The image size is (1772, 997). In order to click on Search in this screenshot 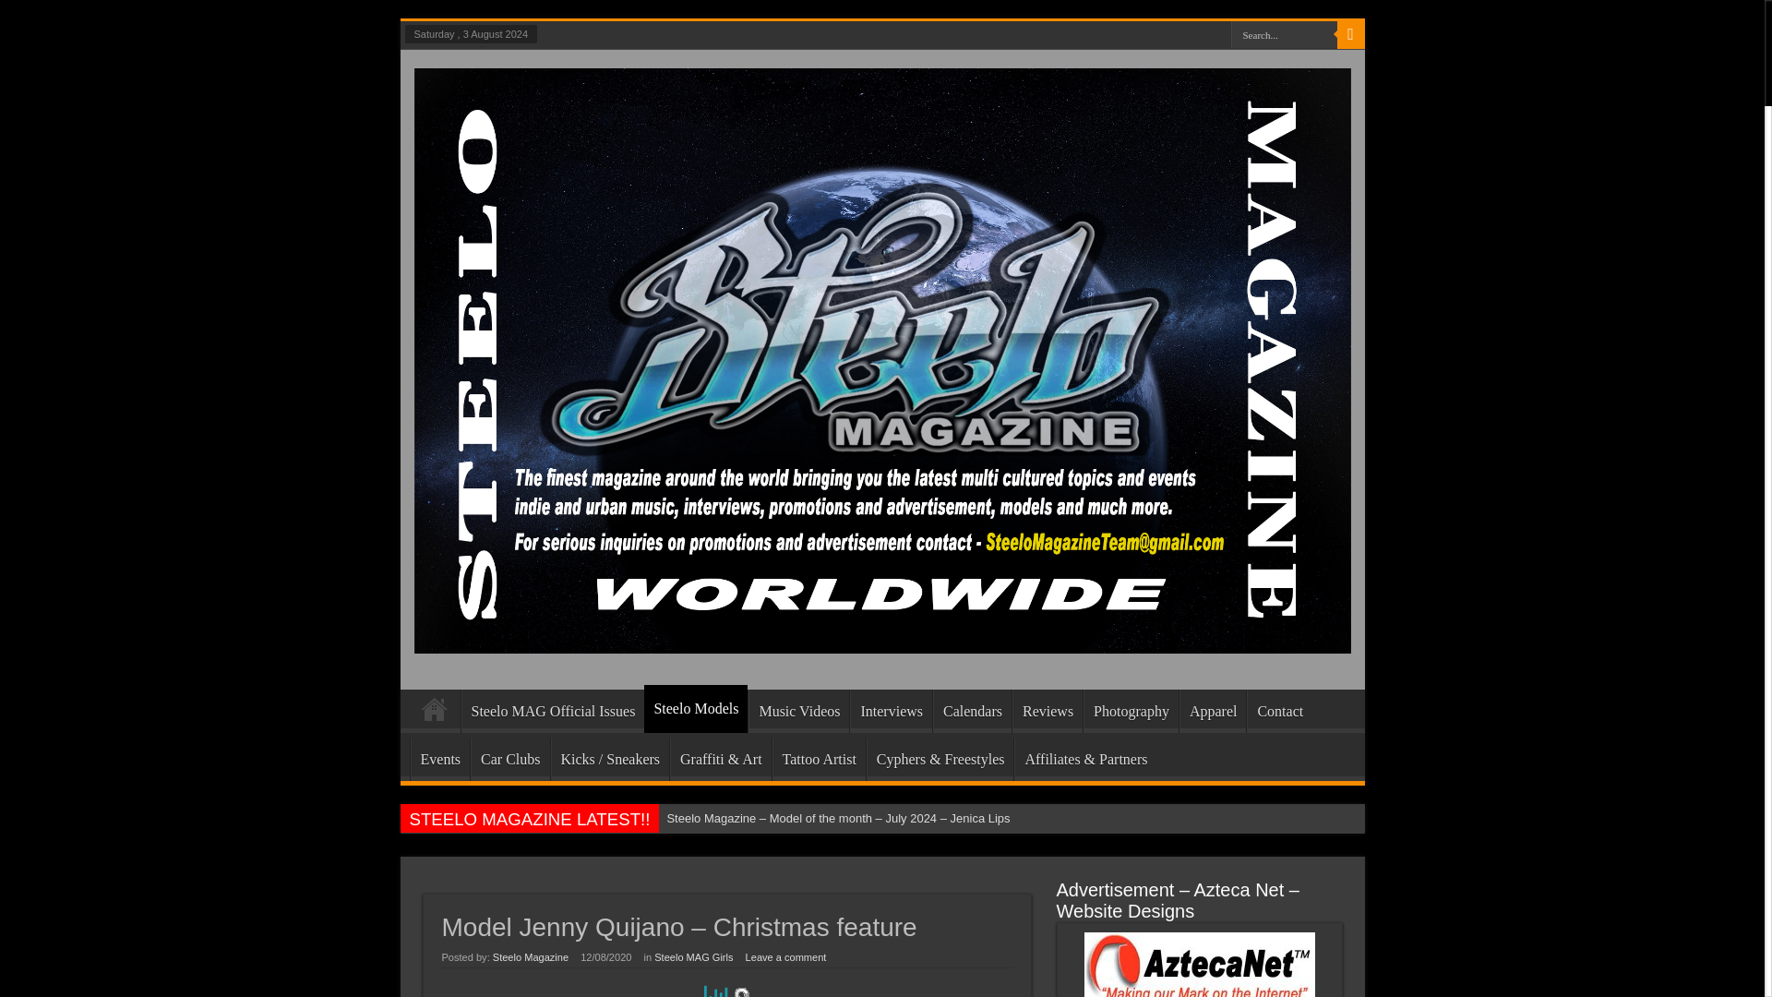, I will do `click(1349, 34)`.